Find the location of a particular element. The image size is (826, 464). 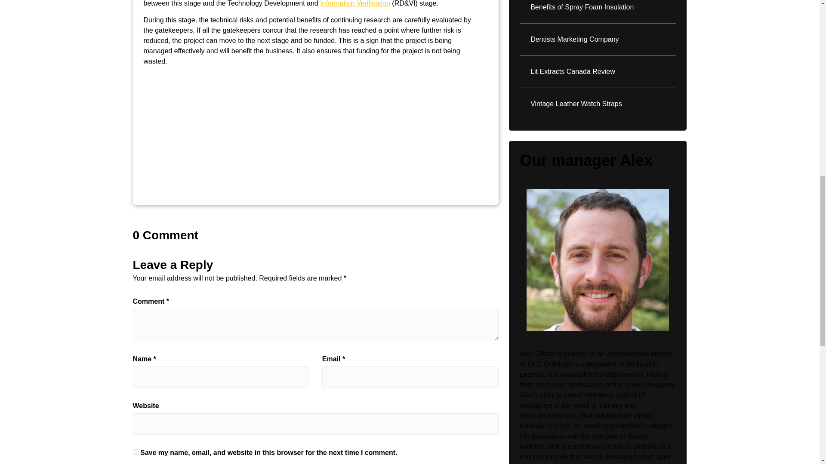

Lit Extracts Canada Review is located at coordinates (597, 72).